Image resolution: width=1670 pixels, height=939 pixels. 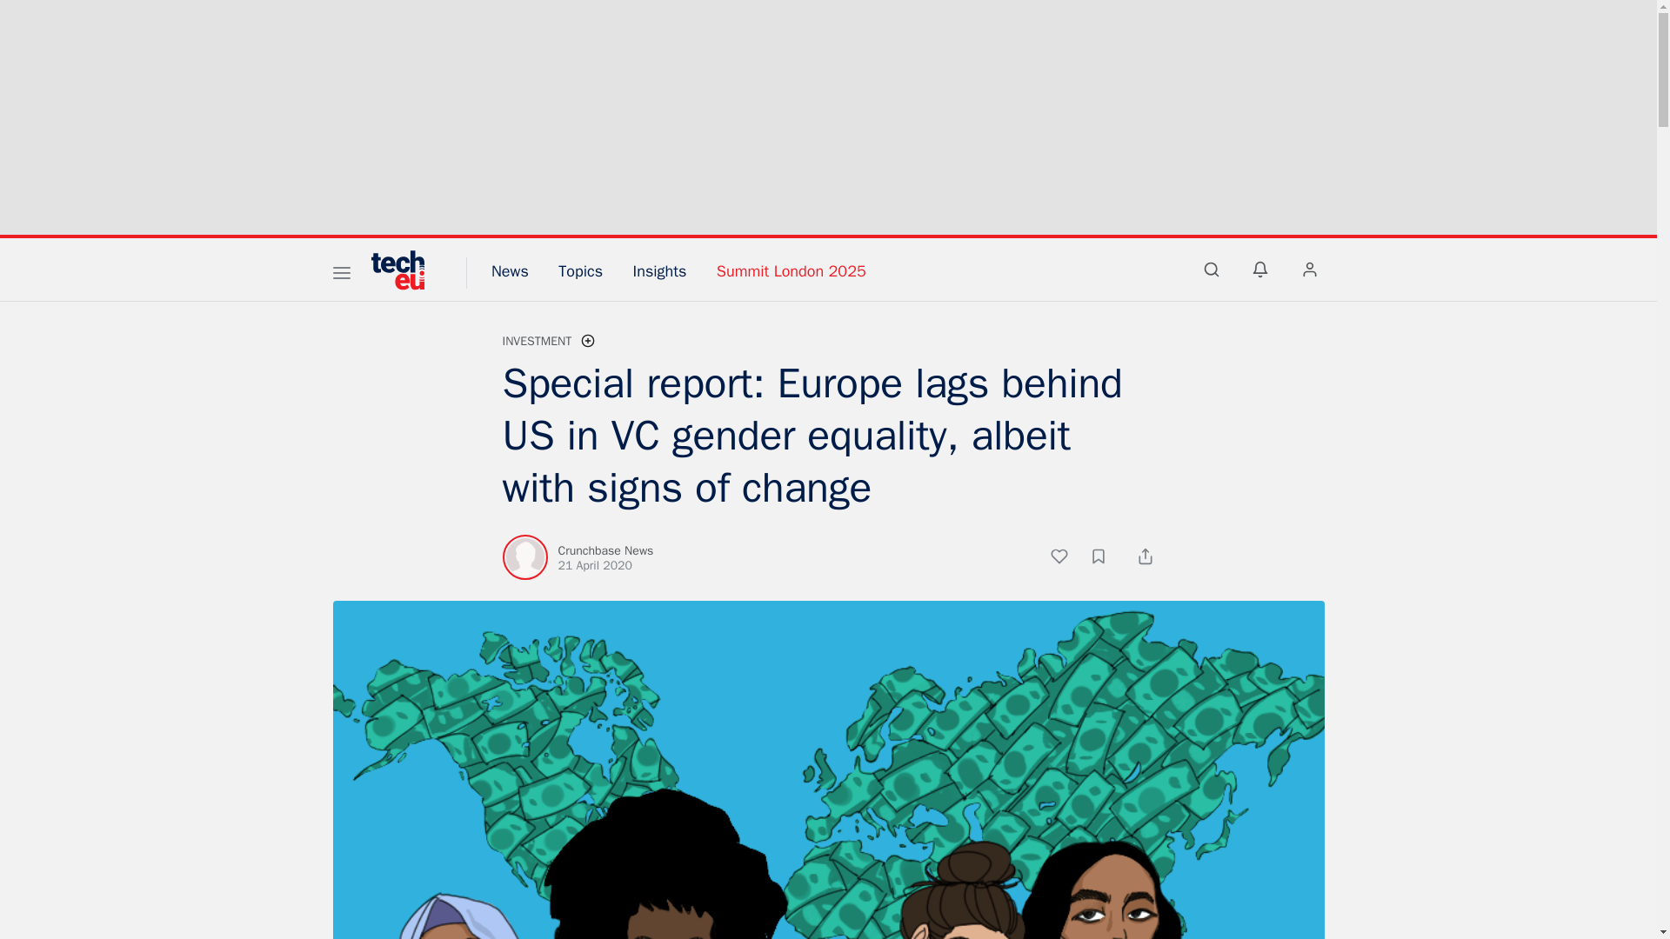 What do you see at coordinates (580, 271) in the screenshot?
I see `Topics` at bounding box center [580, 271].